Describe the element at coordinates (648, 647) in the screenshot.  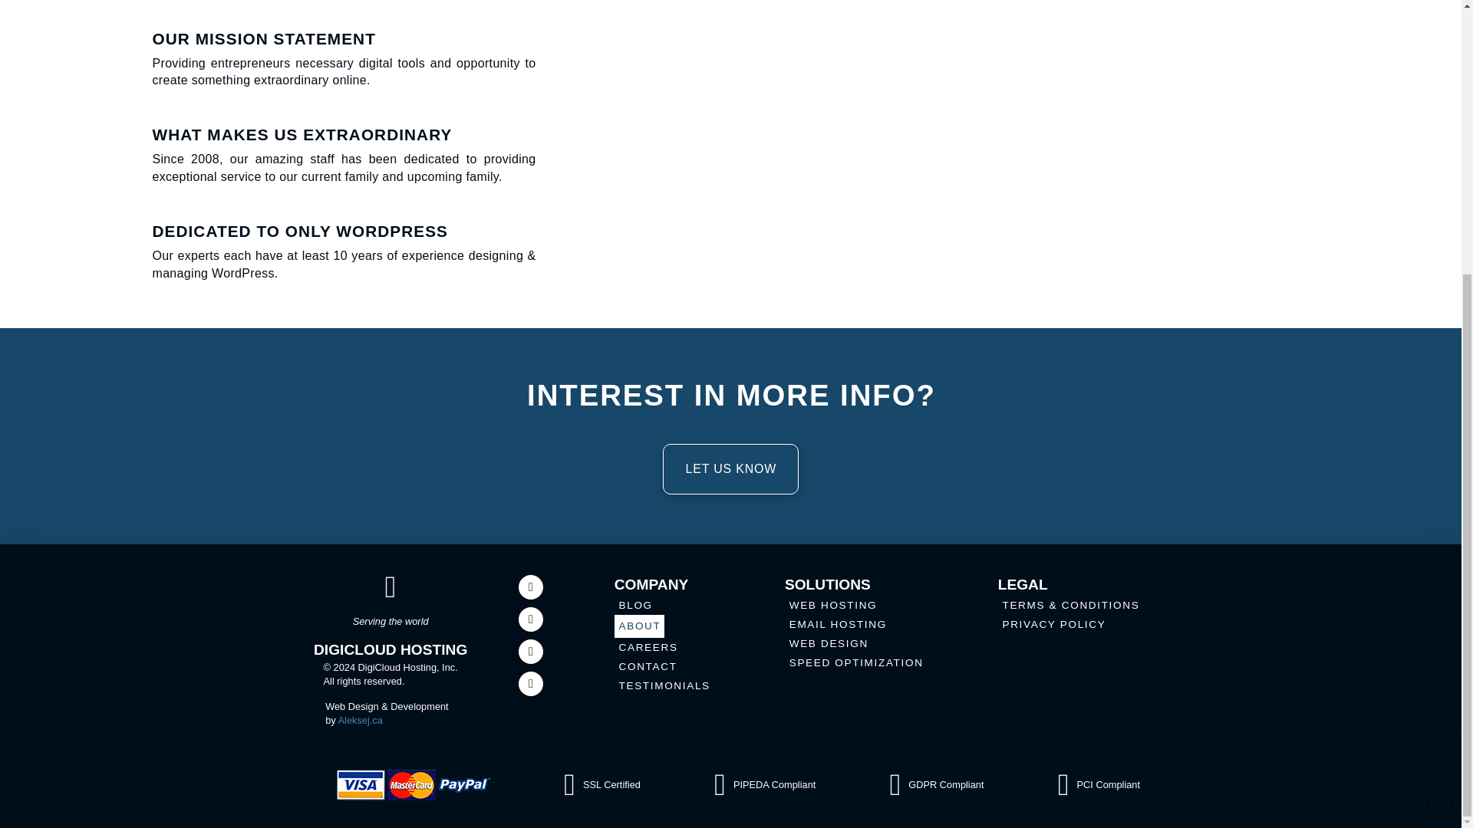
I see `CAREERS` at that location.